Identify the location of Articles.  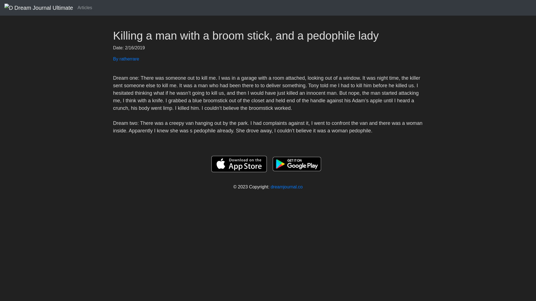
(85, 8).